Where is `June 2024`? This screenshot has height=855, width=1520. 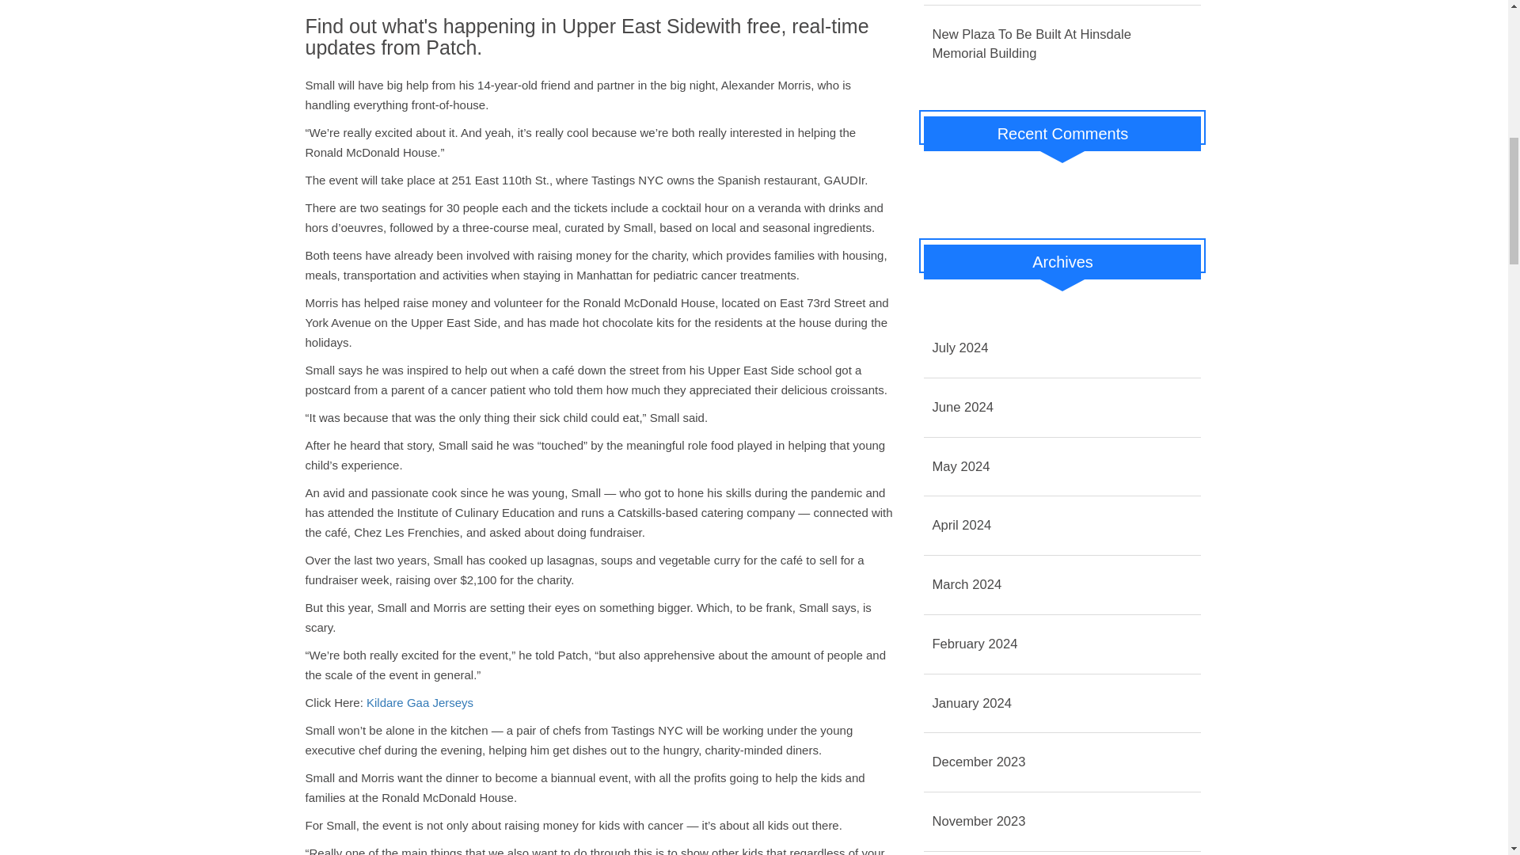 June 2024 is located at coordinates (1062, 408).